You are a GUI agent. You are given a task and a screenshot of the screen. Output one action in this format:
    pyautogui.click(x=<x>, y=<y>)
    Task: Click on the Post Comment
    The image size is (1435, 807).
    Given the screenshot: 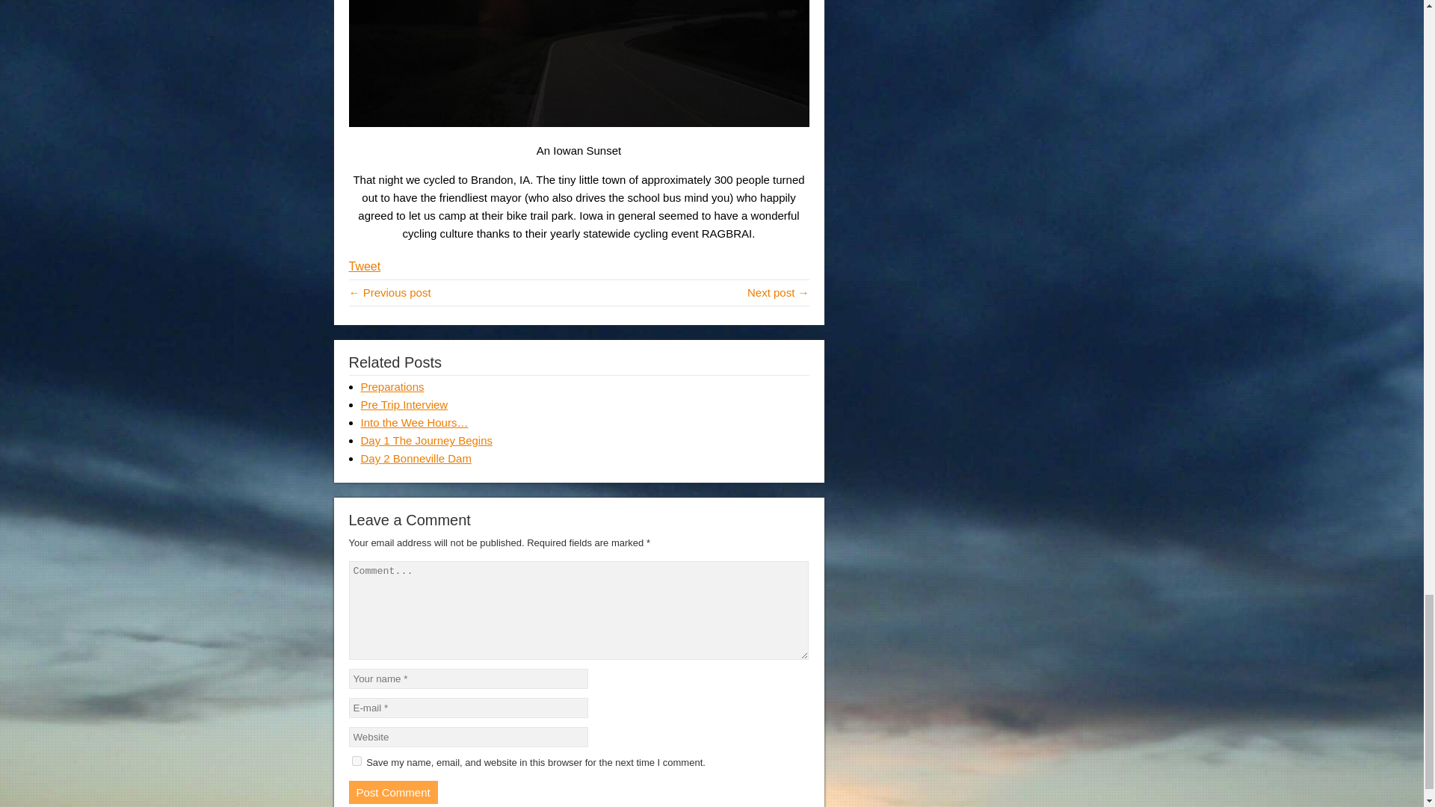 What is the action you would take?
    pyautogui.click(x=393, y=792)
    